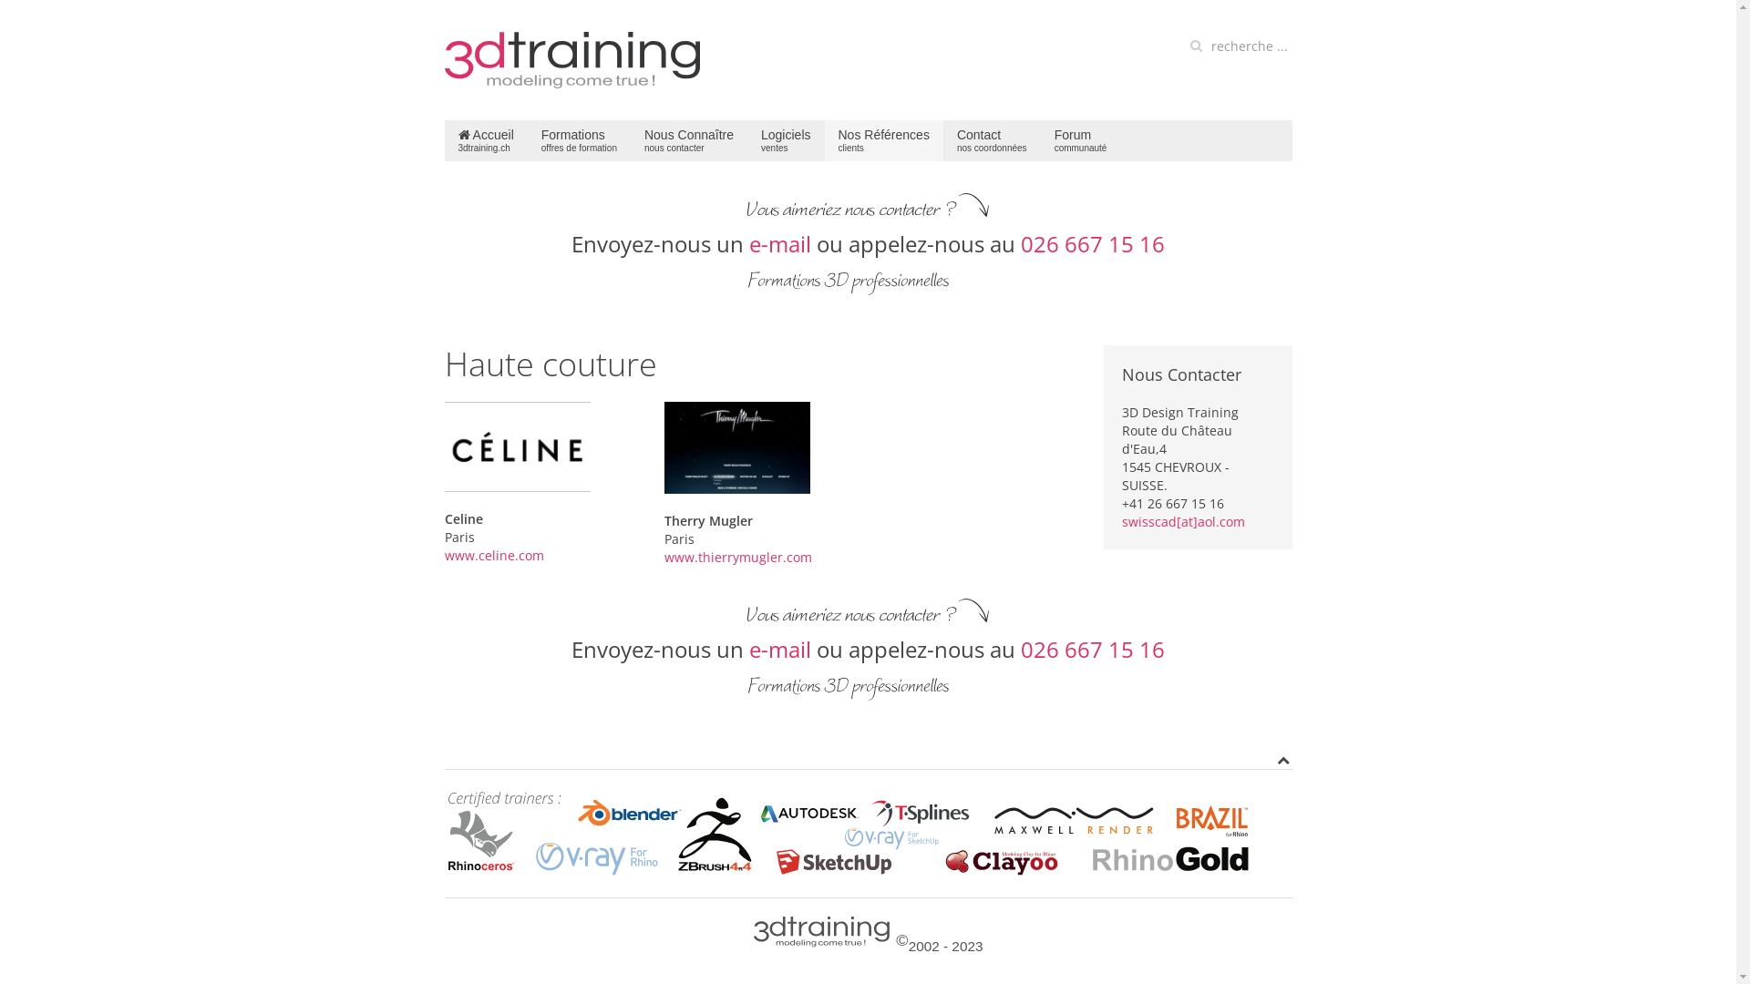 The width and height of the screenshot is (1750, 984). Describe the element at coordinates (1093, 244) in the screenshot. I see `026 667 15 16` at that location.